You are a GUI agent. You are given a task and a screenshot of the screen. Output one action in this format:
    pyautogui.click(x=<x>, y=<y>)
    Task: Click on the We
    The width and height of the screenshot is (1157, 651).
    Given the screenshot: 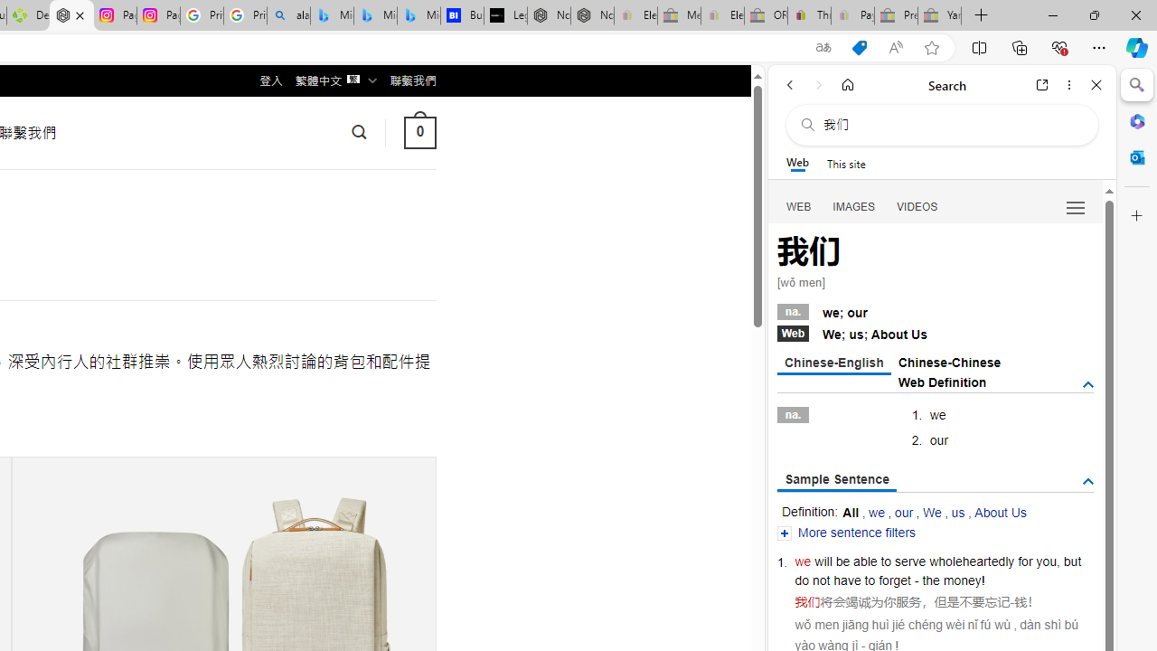 What is the action you would take?
    pyautogui.click(x=931, y=512)
    